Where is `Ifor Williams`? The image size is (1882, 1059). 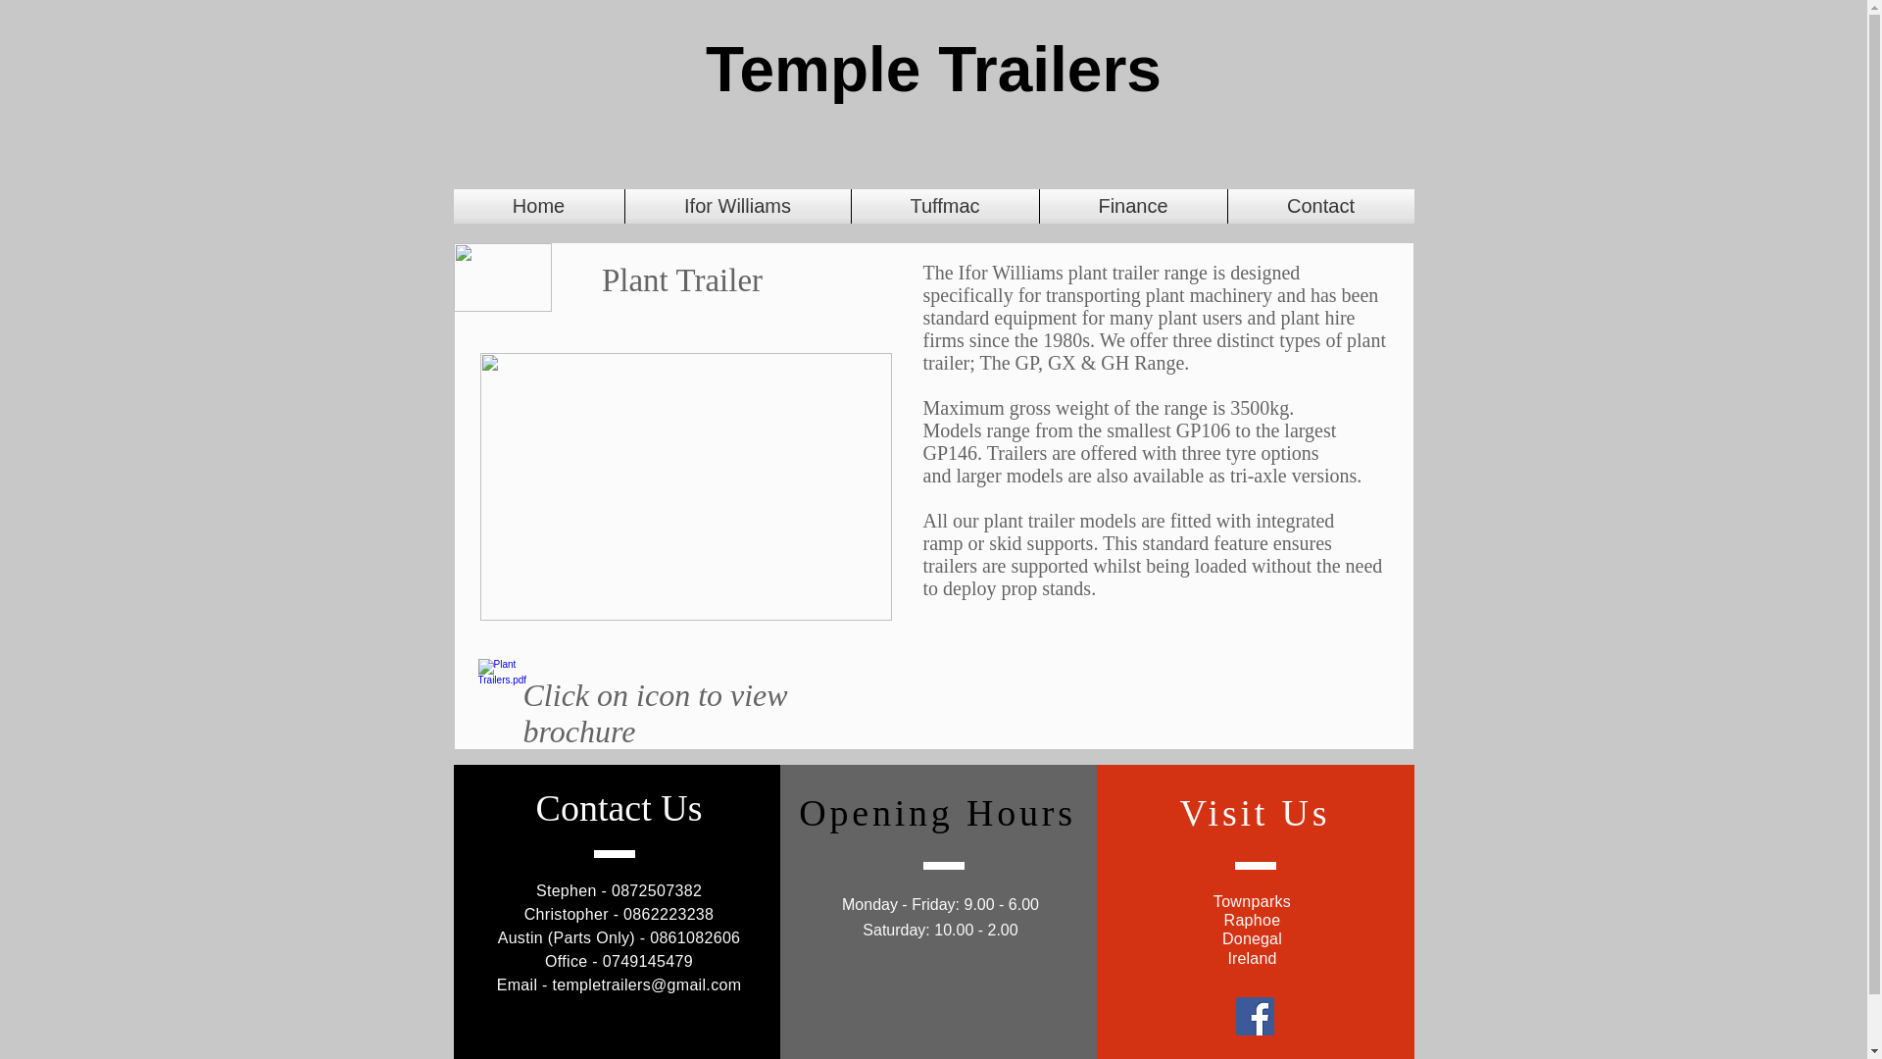
Ifor Williams is located at coordinates (737, 206).